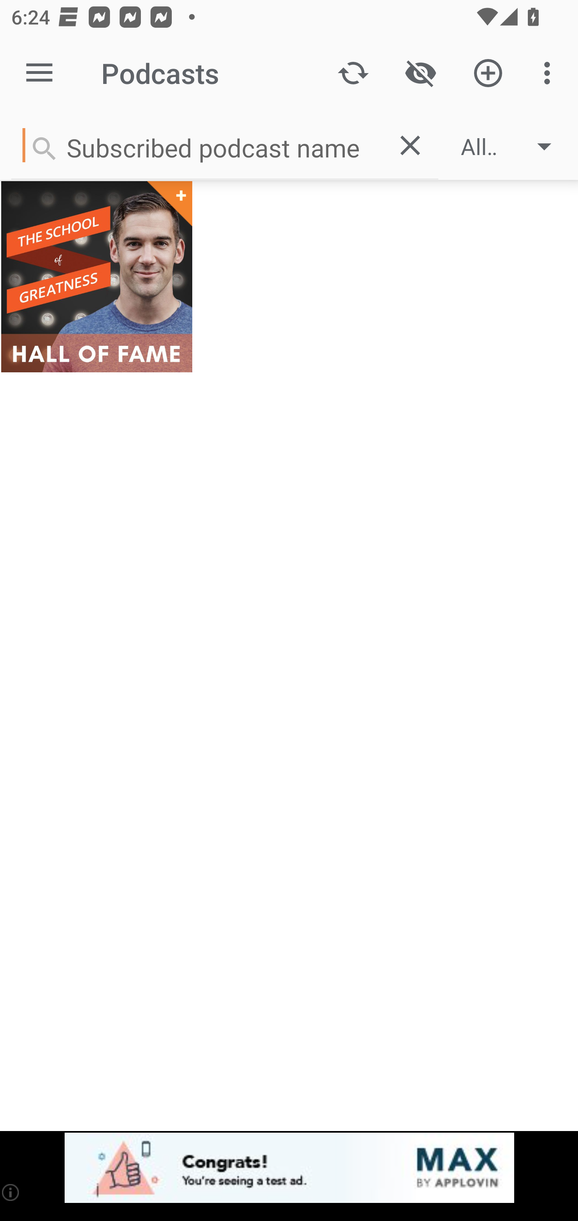 This screenshot has width=578, height=1221. Describe the element at coordinates (550, 73) in the screenshot. I see `More options` at that location.